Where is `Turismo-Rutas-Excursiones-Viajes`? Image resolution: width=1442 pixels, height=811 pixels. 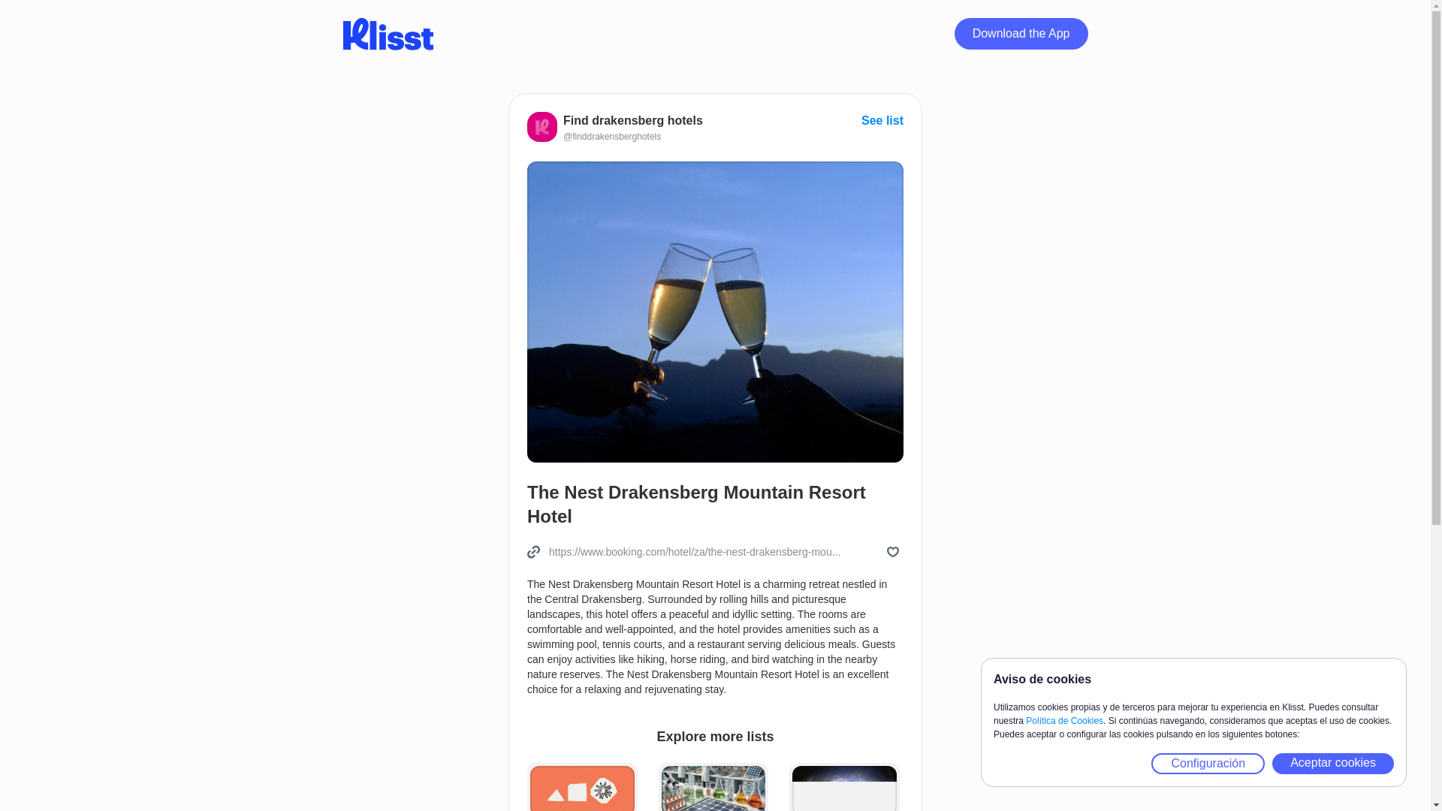 Turismo-Rutas-Excursiones-Viajes is located at coordinates (582, 787).